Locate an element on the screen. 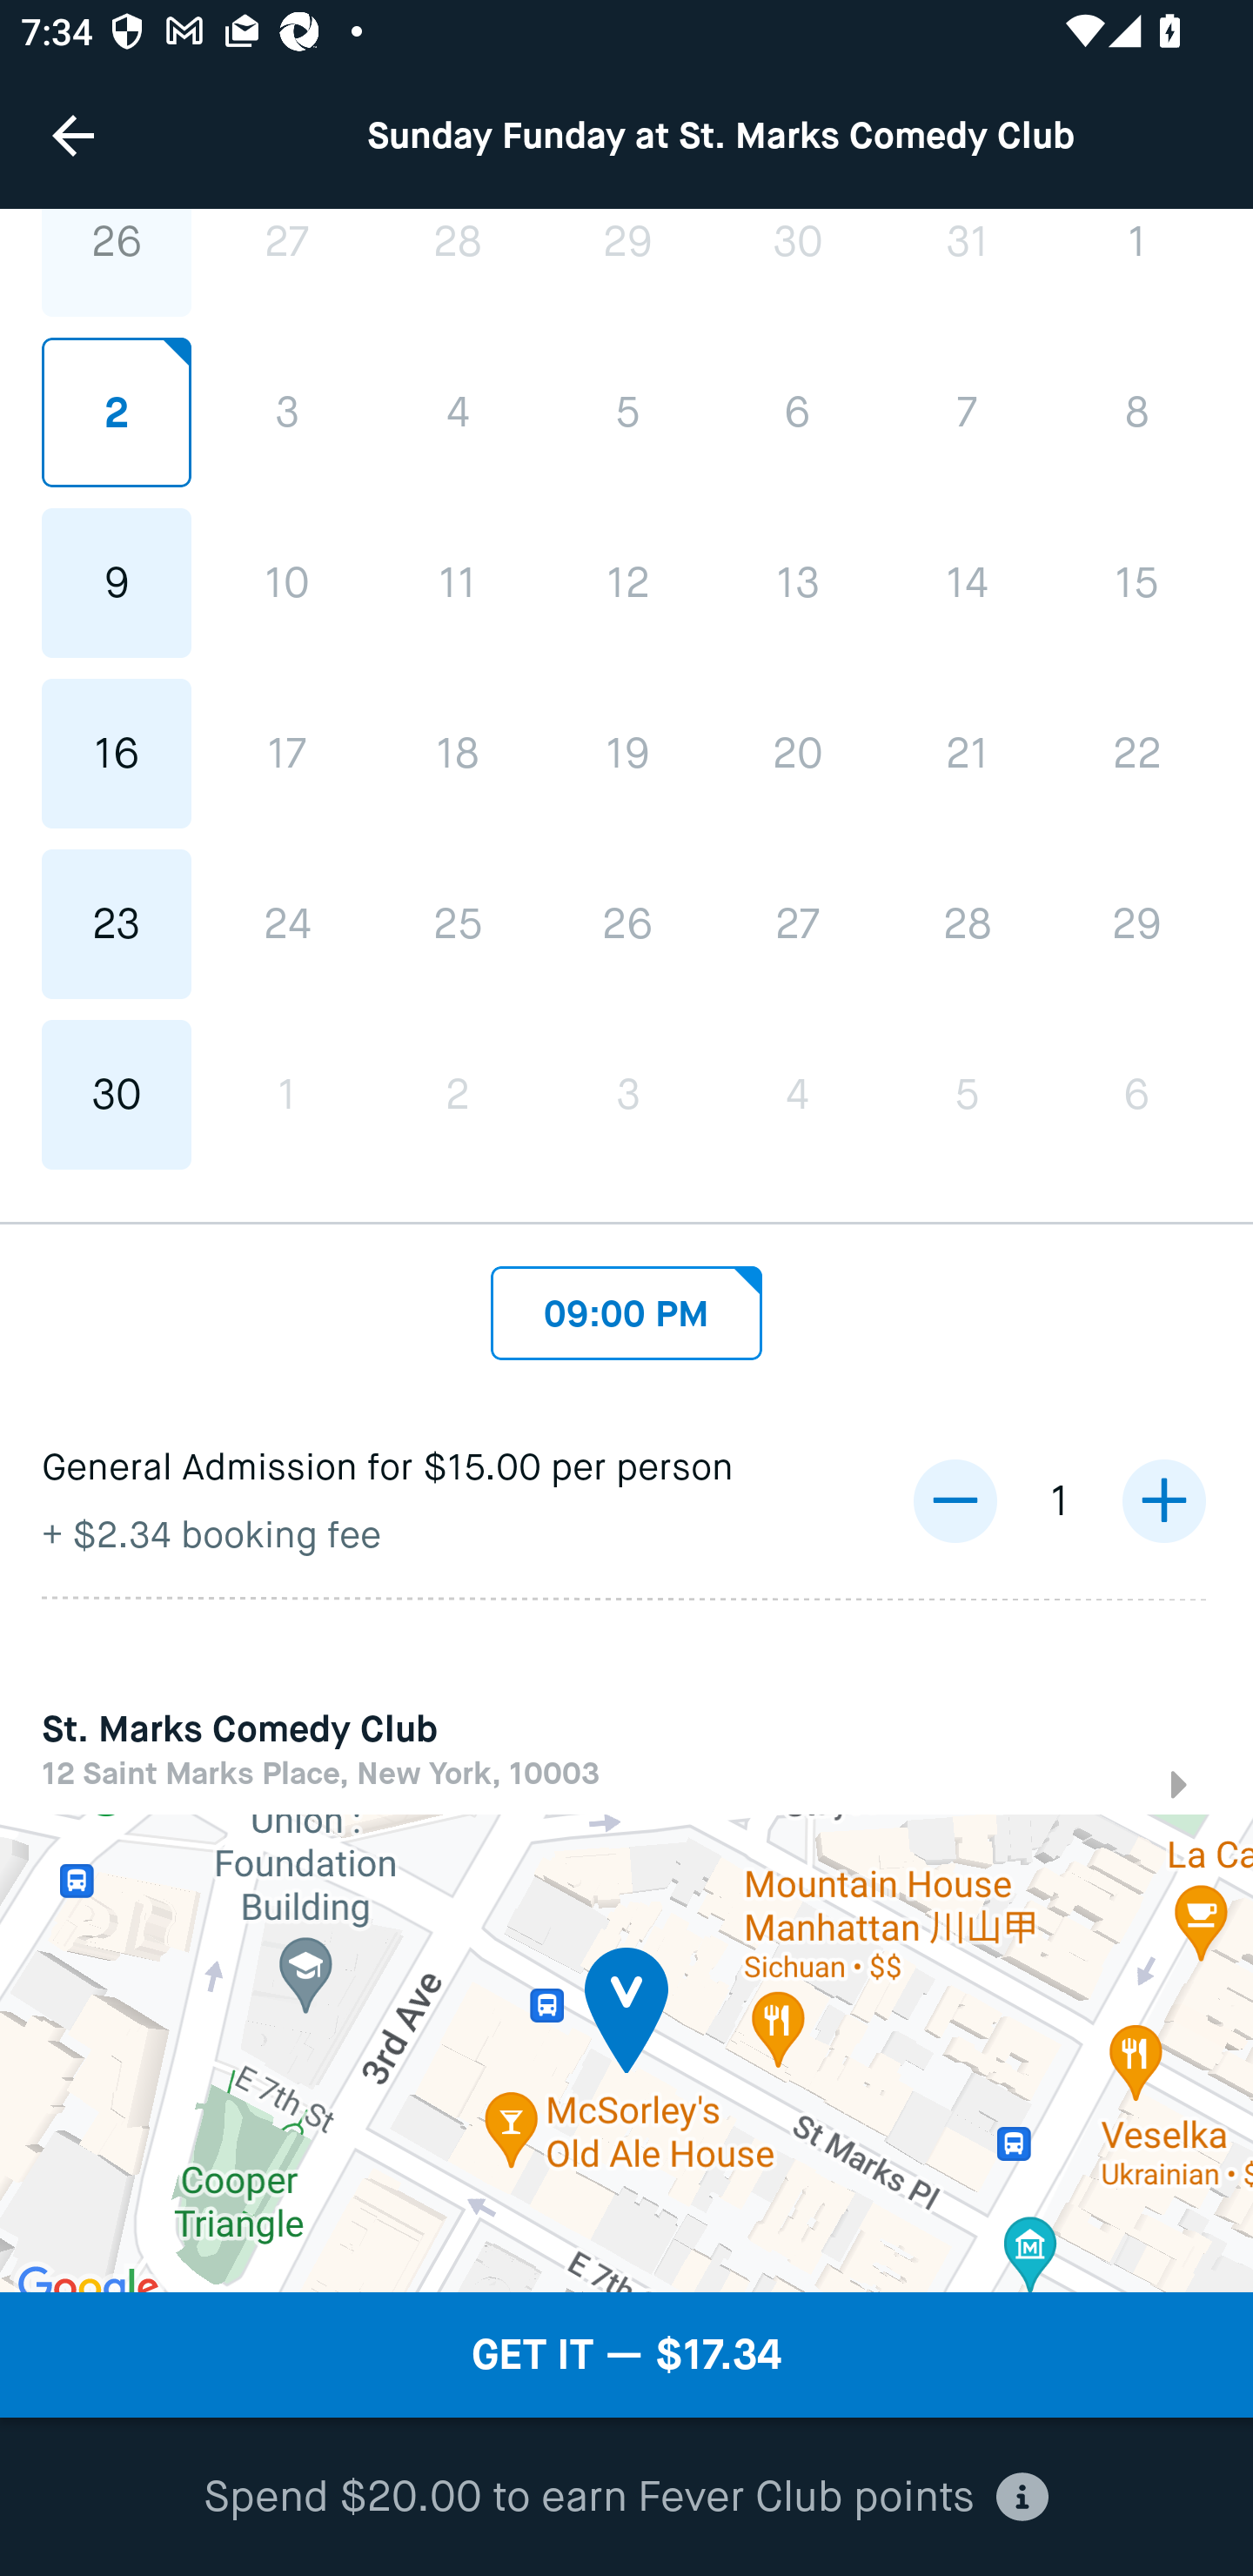 The width and height of the screenshot is (1253, 2576). 27 is located at coordinates (797, 924).